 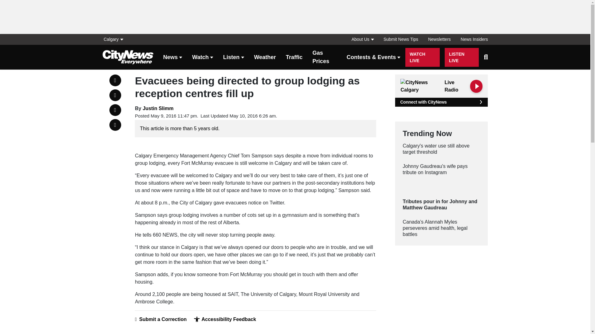 What do you see at coordinates (439, 39) in the screenshot?
I see `Newsletters` at bounding box center [439, 39].